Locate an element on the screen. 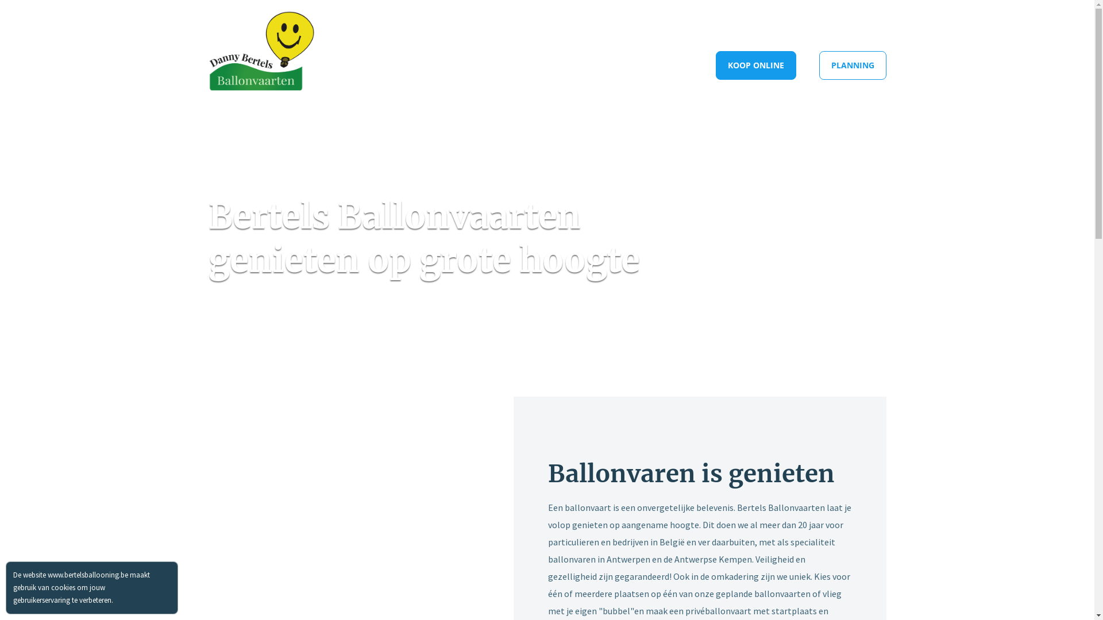 The height and width of the screenshot is (620, 1103). FAQ is located at coordinates (701, 24).